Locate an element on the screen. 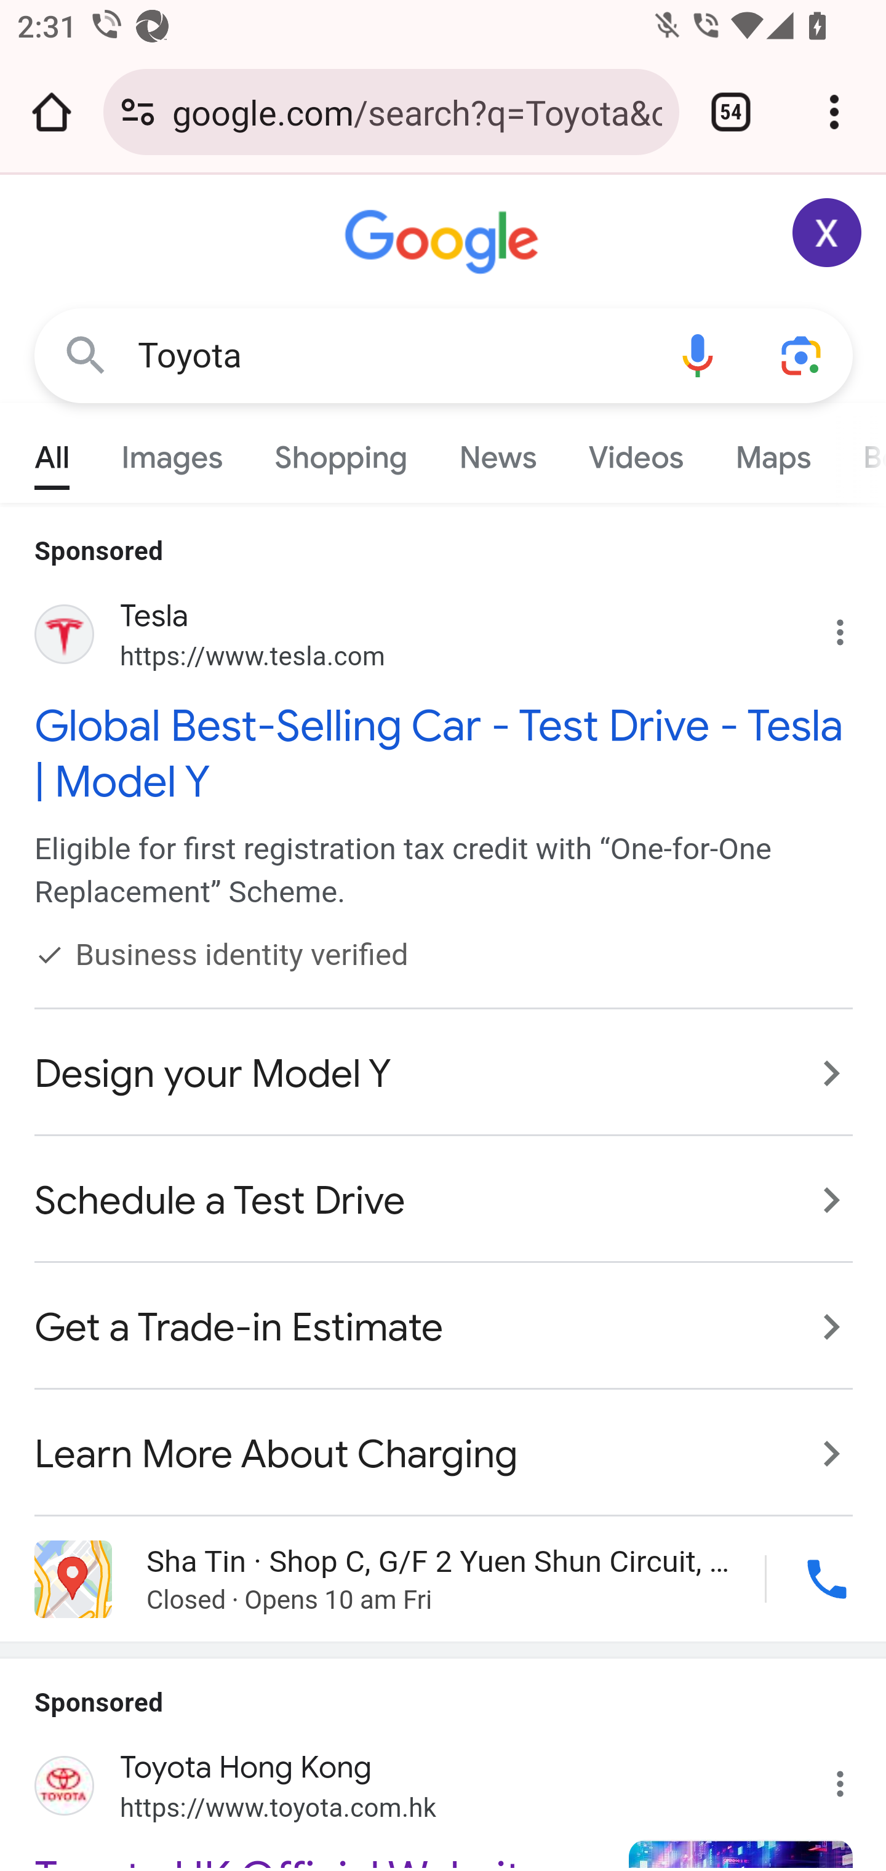 The image size is (886, 1871). Images is located at coordinates (172, 452).